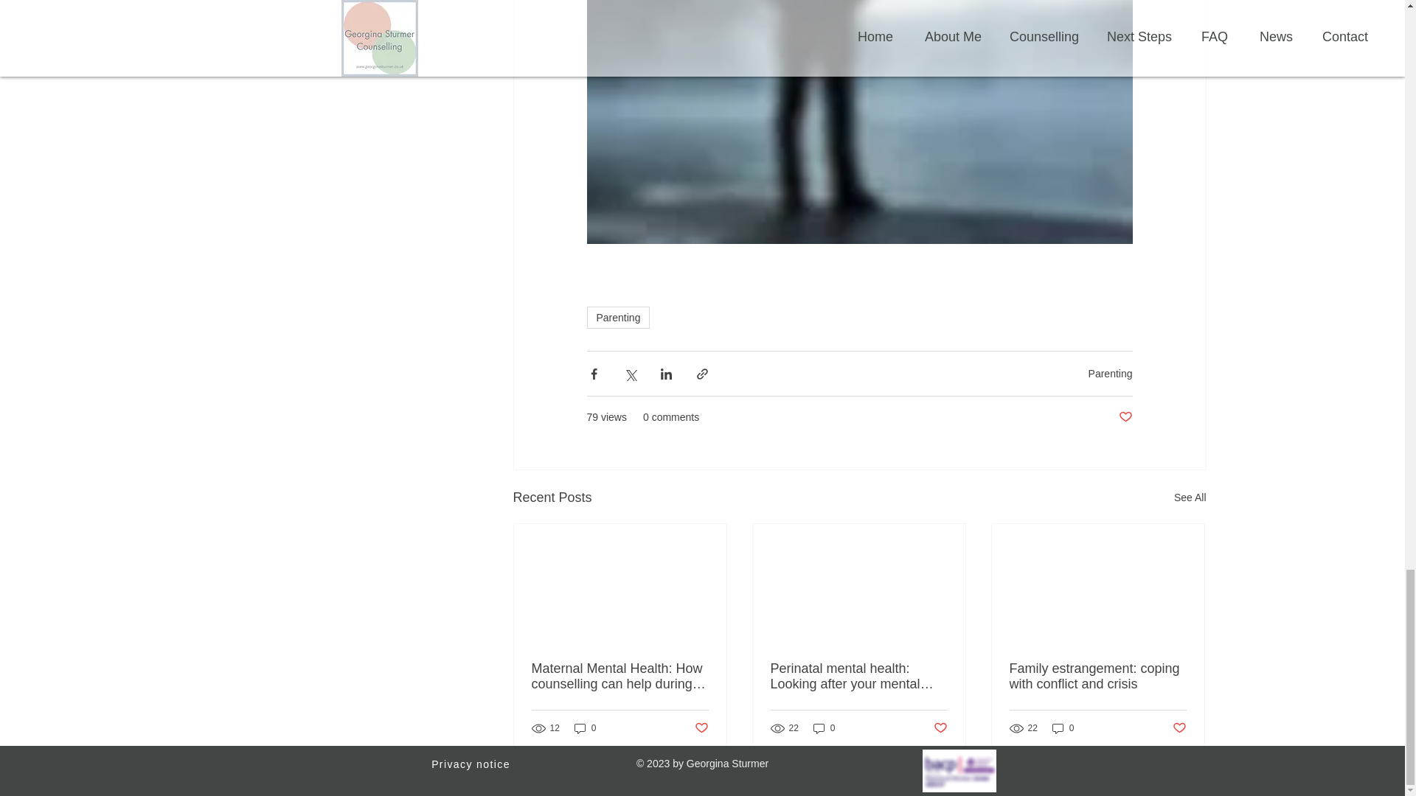 The image size is (1416, 796). What do you see at coordinates (618, 317) in the screenshot?
I see `Parenting` at bounding box center [618, 317].